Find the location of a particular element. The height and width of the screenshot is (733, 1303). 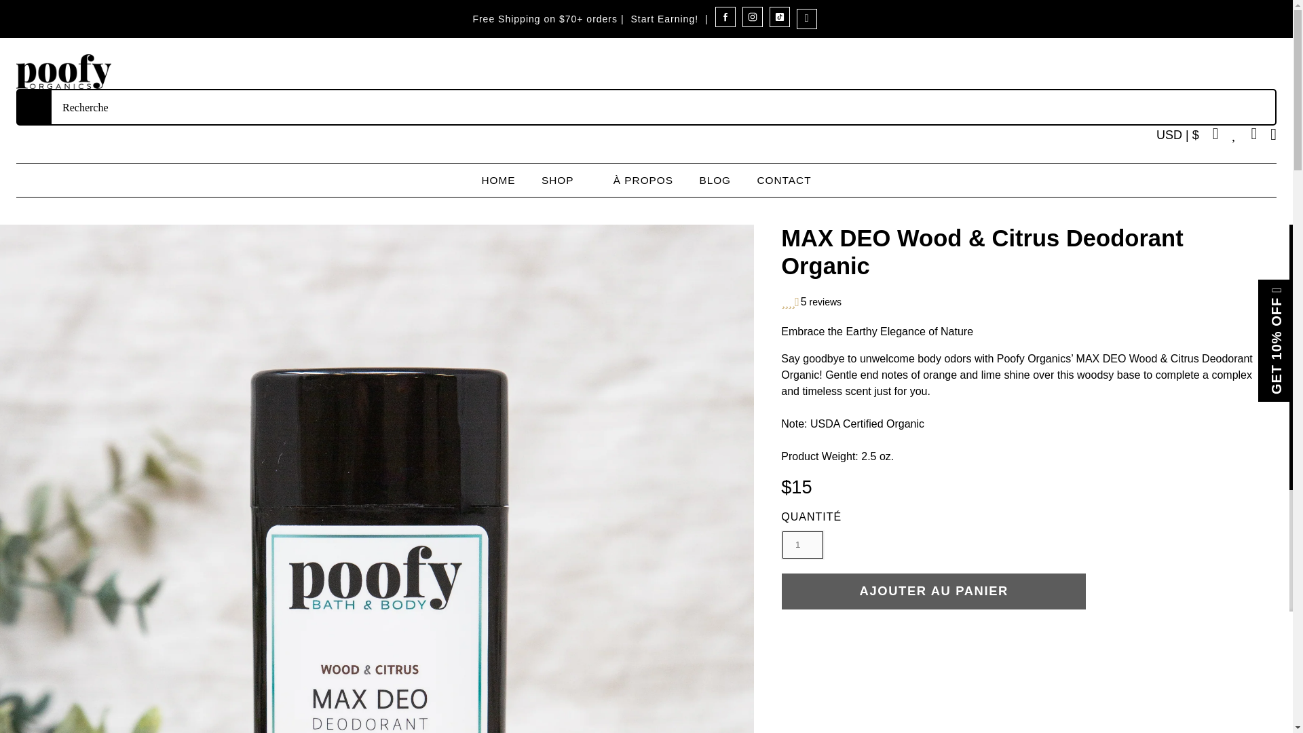

Instagram is located at coordinates (752, 23).